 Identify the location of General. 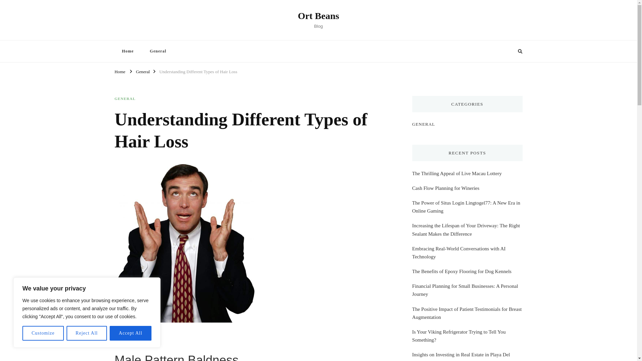
(142, 71).